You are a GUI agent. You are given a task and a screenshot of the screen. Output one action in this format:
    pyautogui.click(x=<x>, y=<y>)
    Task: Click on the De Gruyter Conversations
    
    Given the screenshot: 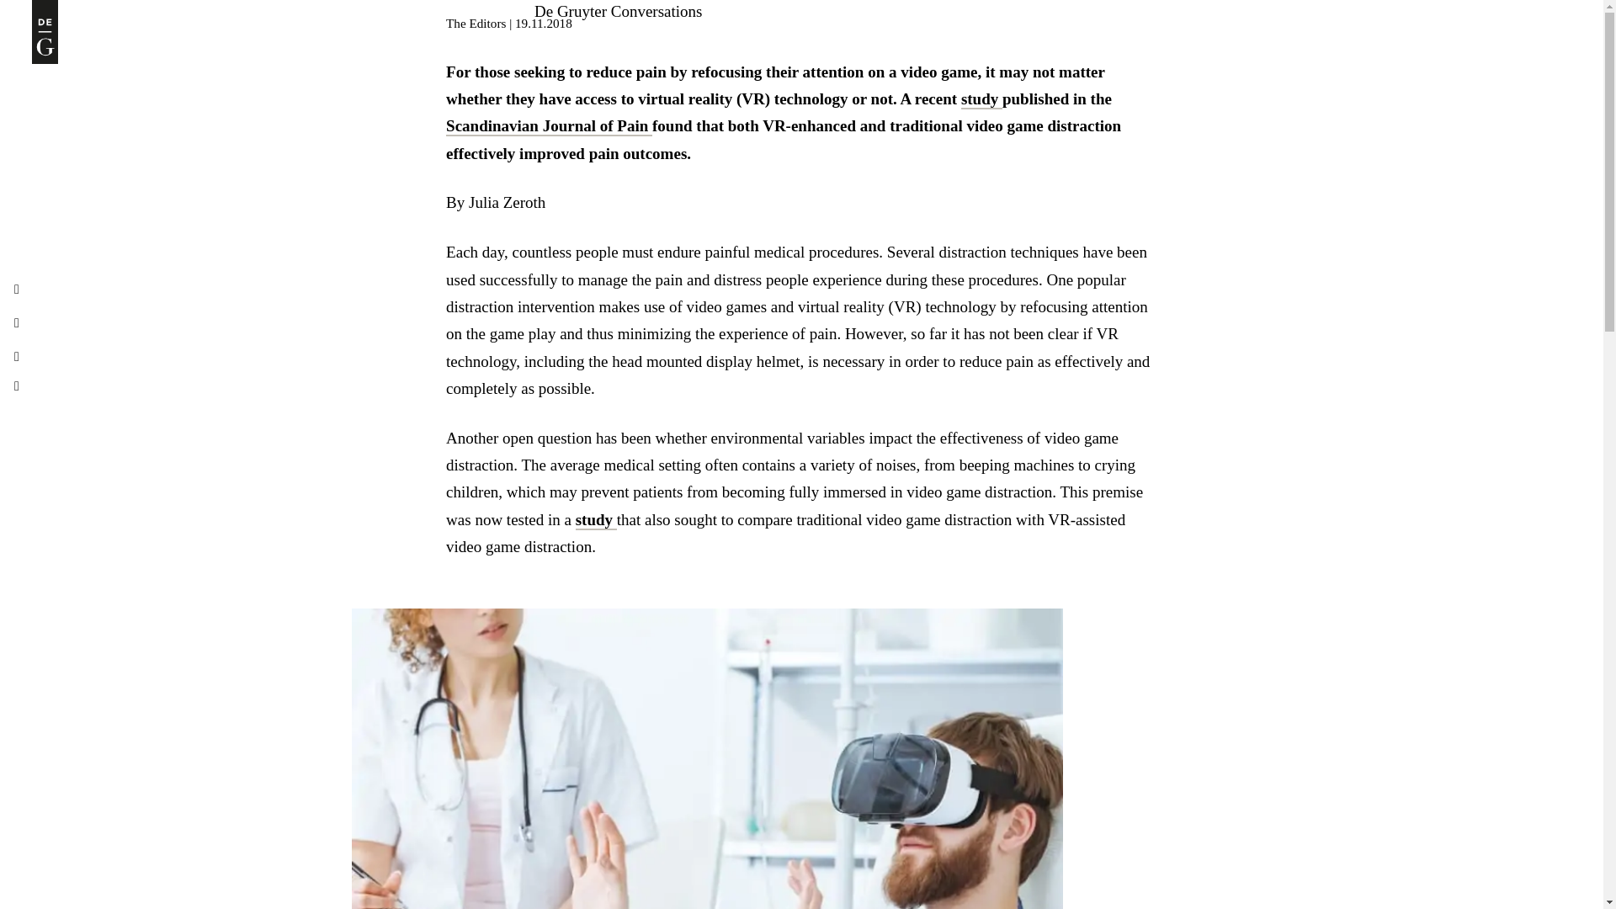 What is the action you would take?
    pyautogui.click(x=618, y=11)
    